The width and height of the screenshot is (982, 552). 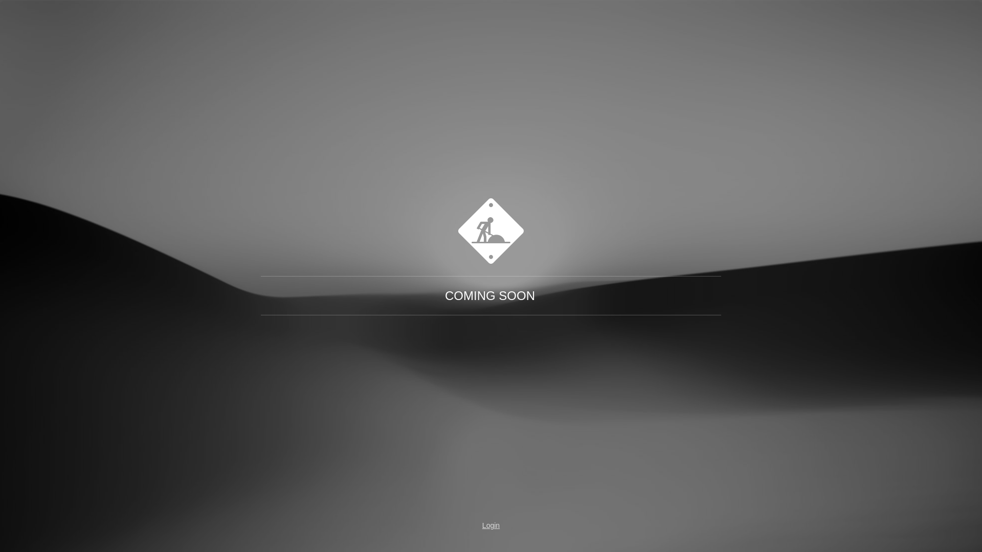 I want to click on Login, so click(x=491, y=525).